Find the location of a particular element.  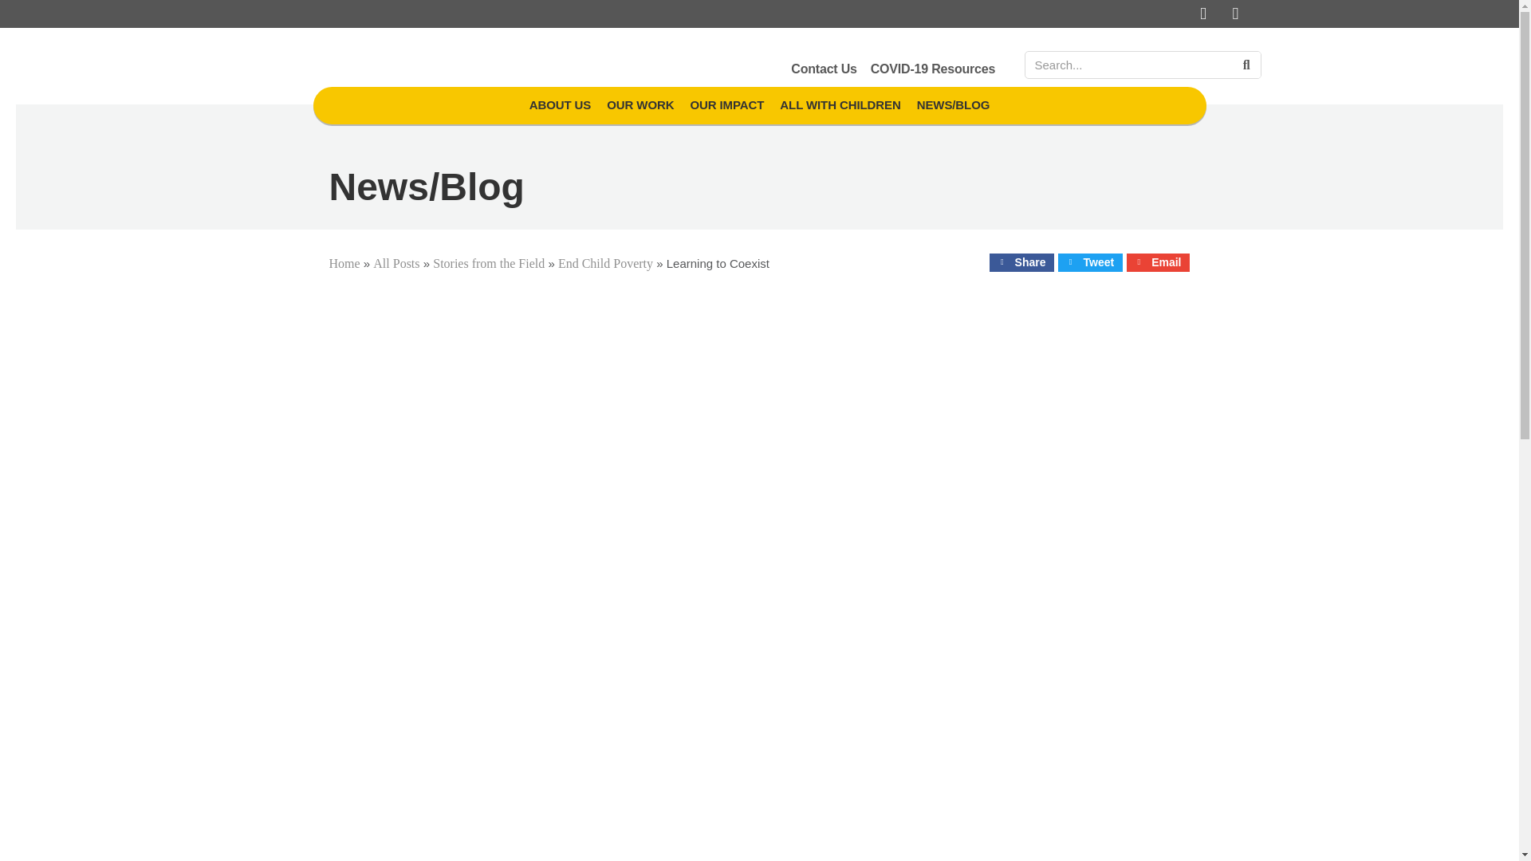

COVID-19 Resources is located at coordinates (933, 69).